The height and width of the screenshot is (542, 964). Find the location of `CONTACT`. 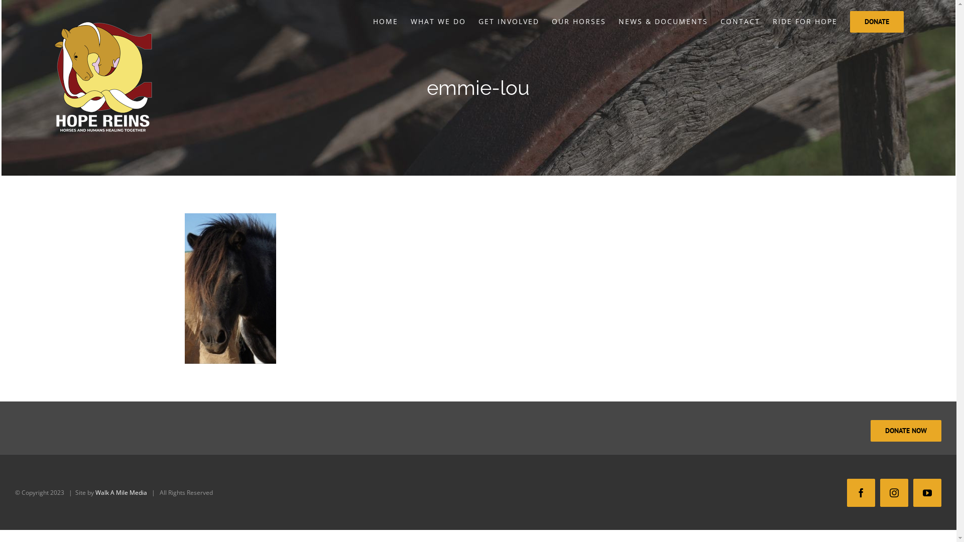

CONTACT is located at coordinates (740, 21).